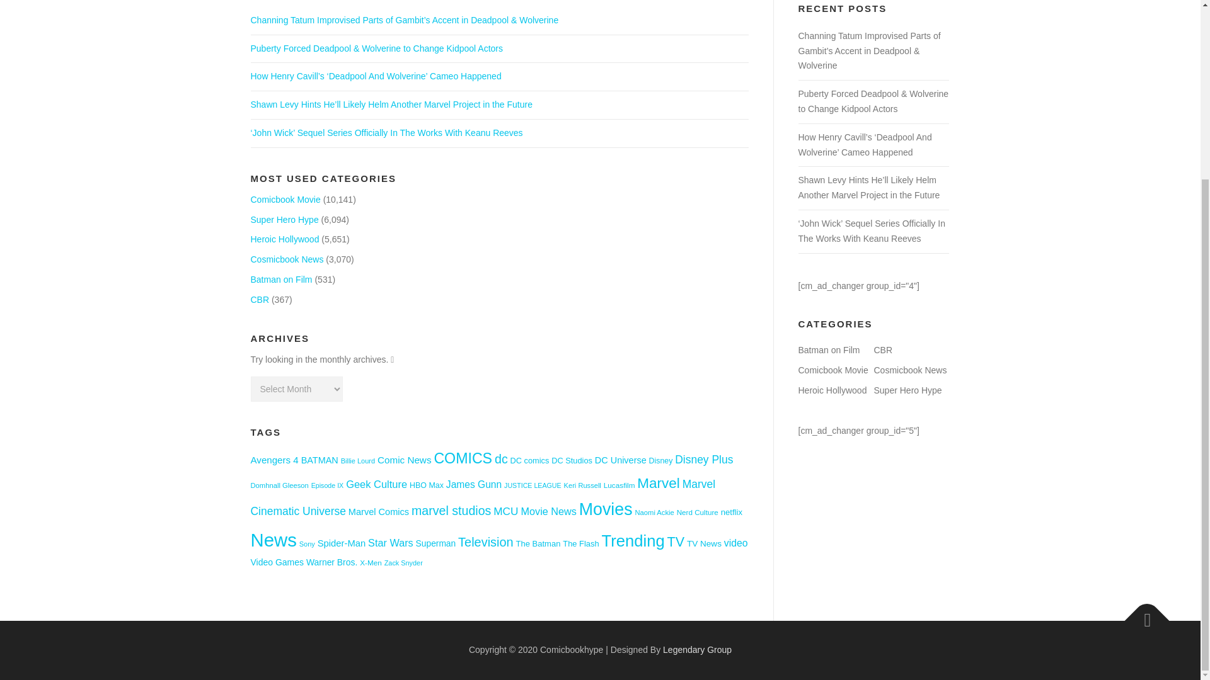 The width and height of the screenshot is (1210, 680). What do you see at coordinates (474, 484) in the screenshot?
I see `James Gunn` at bounding box center [474, 484].